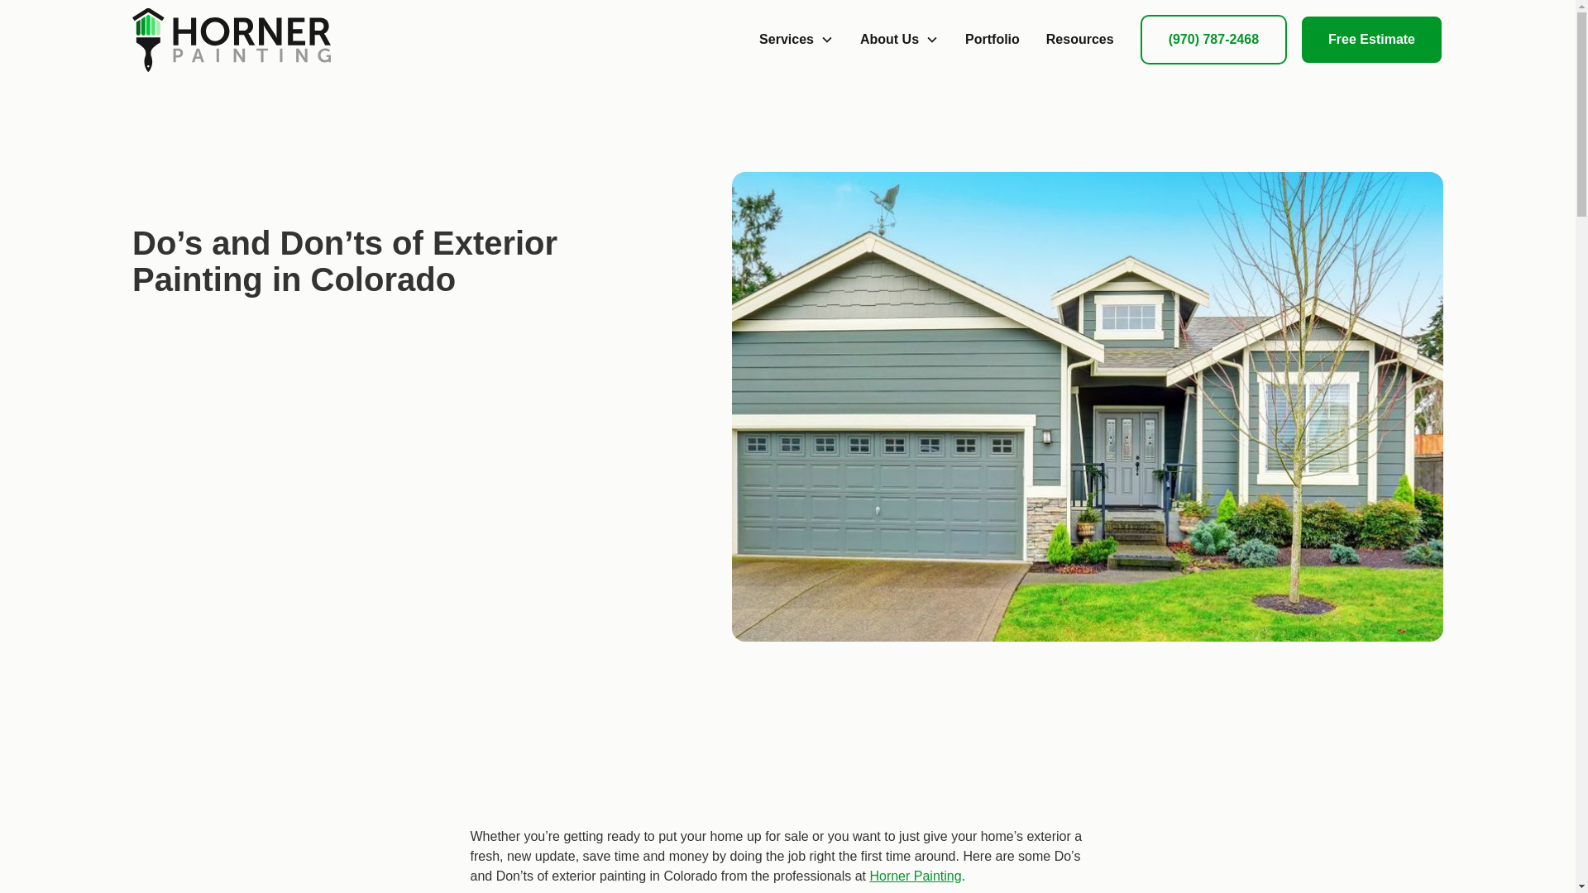 This screenshot has height=893, width=1588. What do you see at coordinates (915, 876) in the screenshot?
I see `Horner Painting` at bounding box center [915, 876].